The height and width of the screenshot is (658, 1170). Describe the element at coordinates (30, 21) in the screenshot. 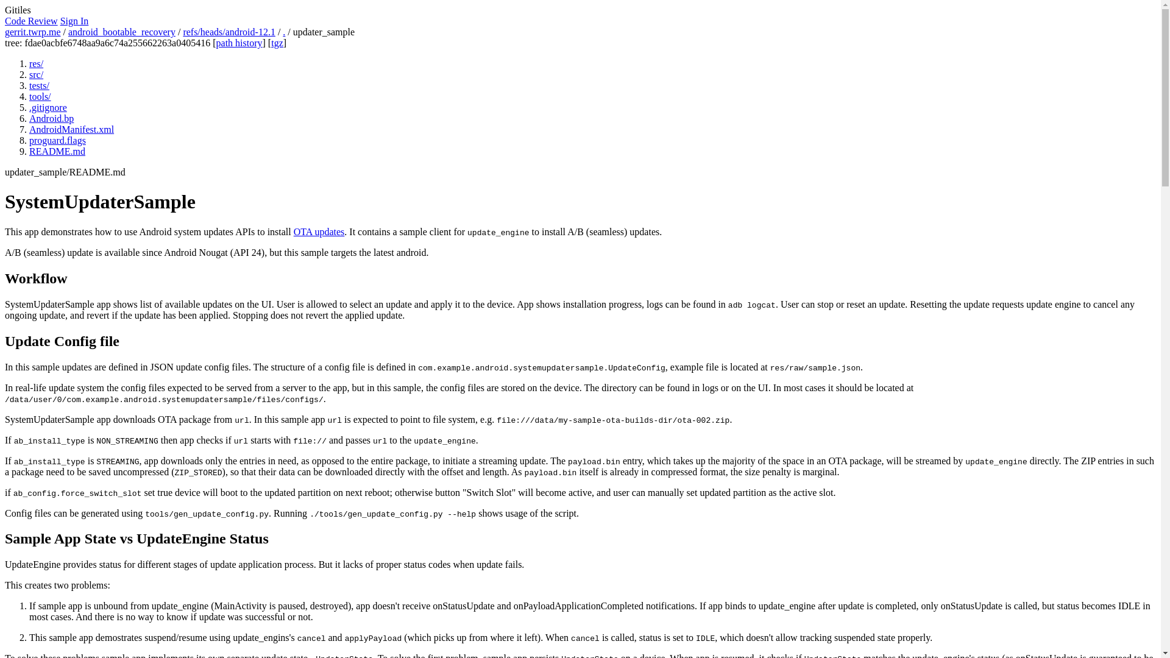

I see `Code Review` at that location.